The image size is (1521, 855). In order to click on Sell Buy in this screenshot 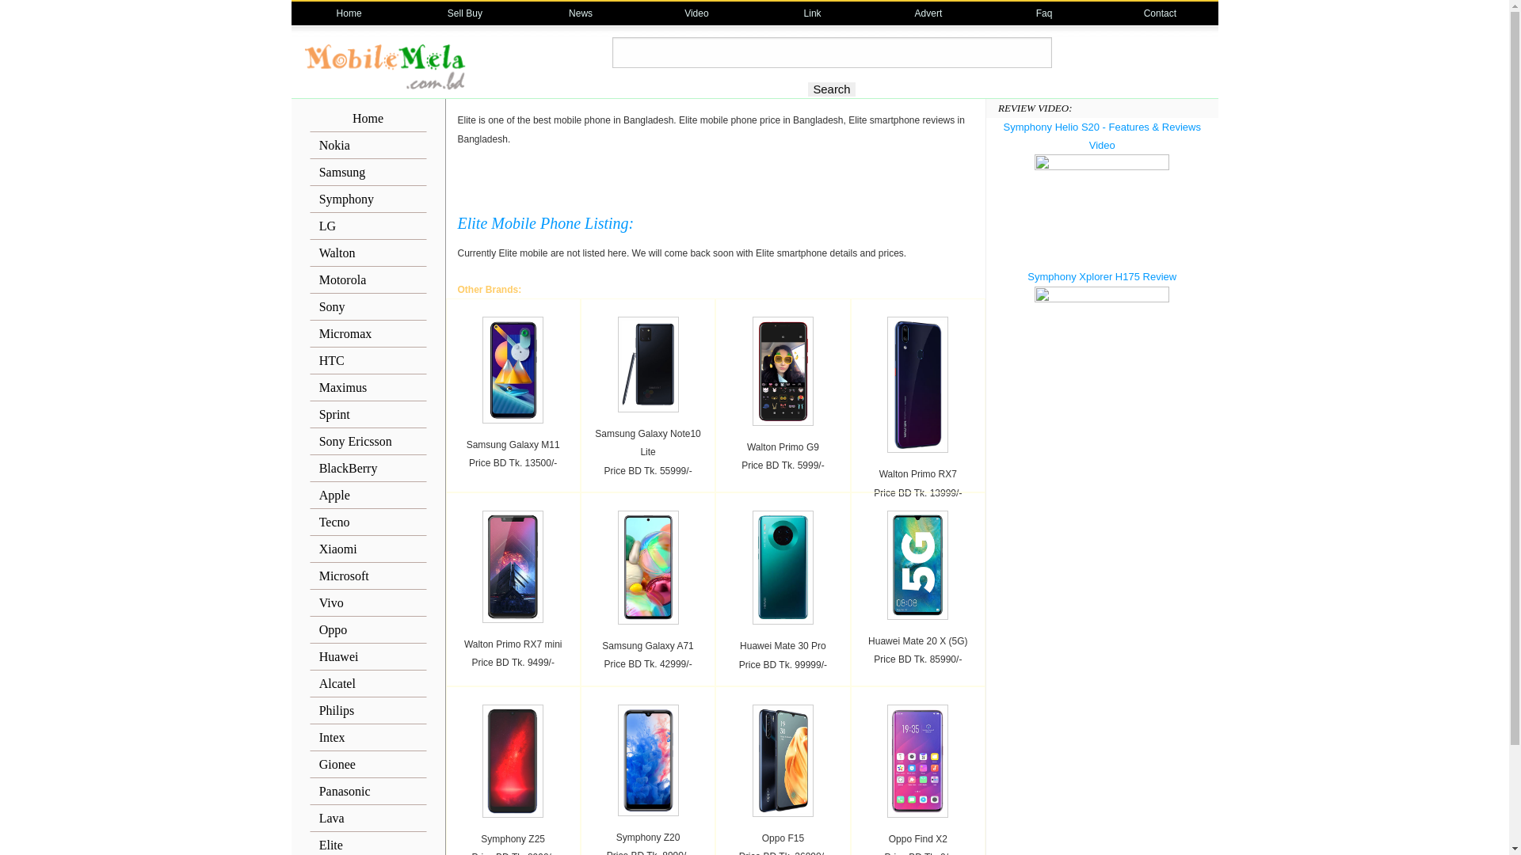, I will do `click(465, 13)`.